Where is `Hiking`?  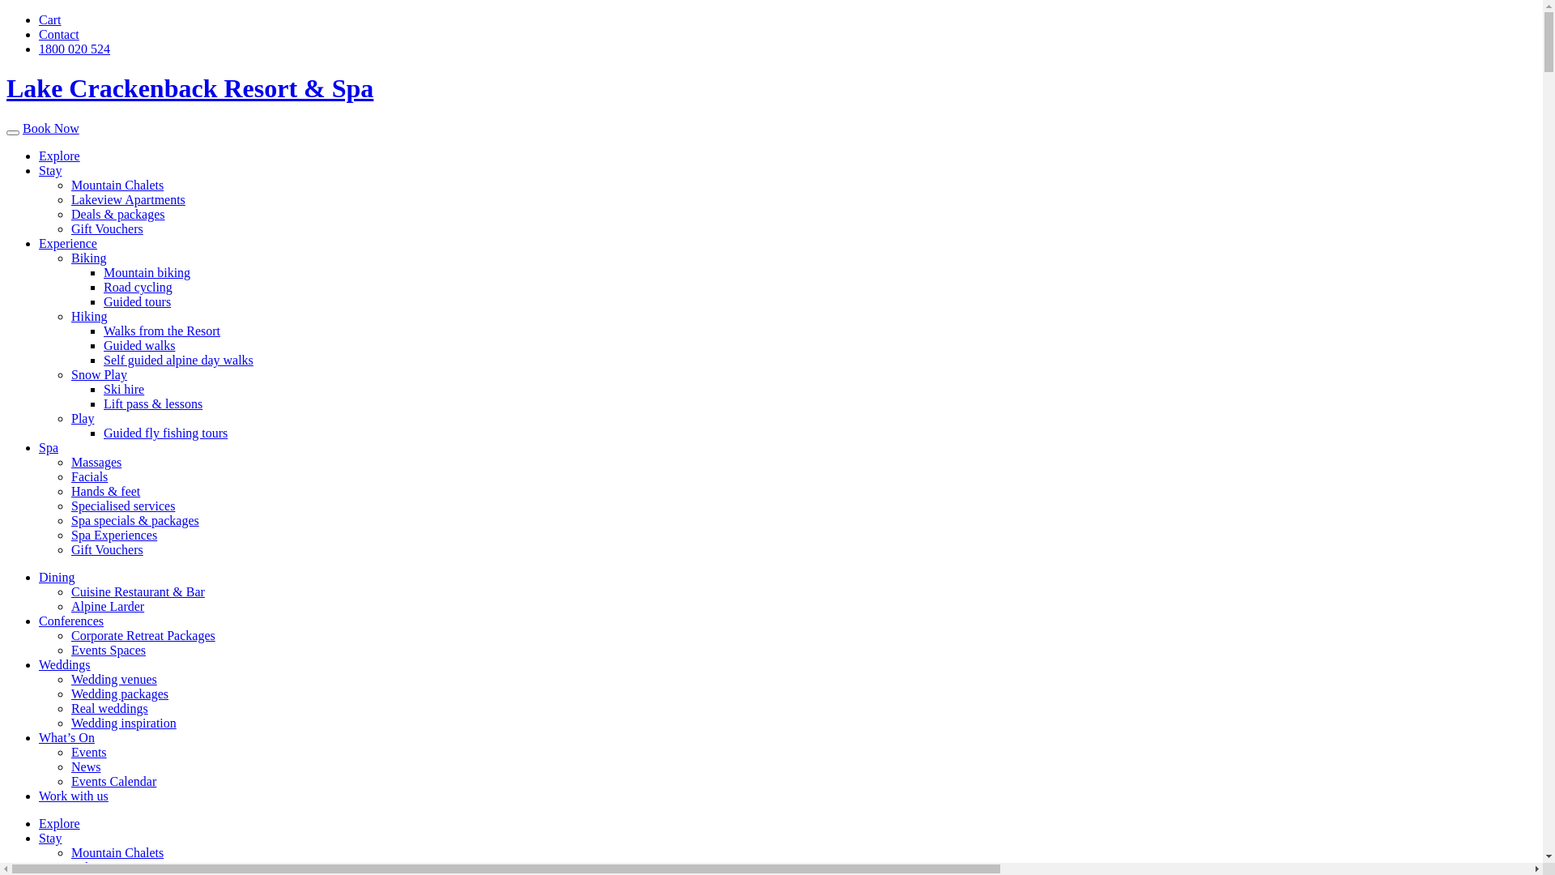 Hiking is located at coordinates (89, 316).